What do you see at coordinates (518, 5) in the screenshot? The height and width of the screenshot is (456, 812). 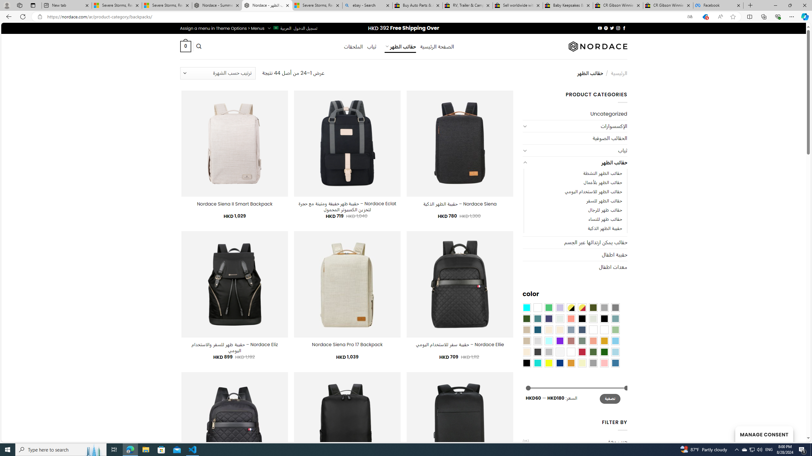 I see `Sell worldwide with eBay` at bounding box center [518, 5].